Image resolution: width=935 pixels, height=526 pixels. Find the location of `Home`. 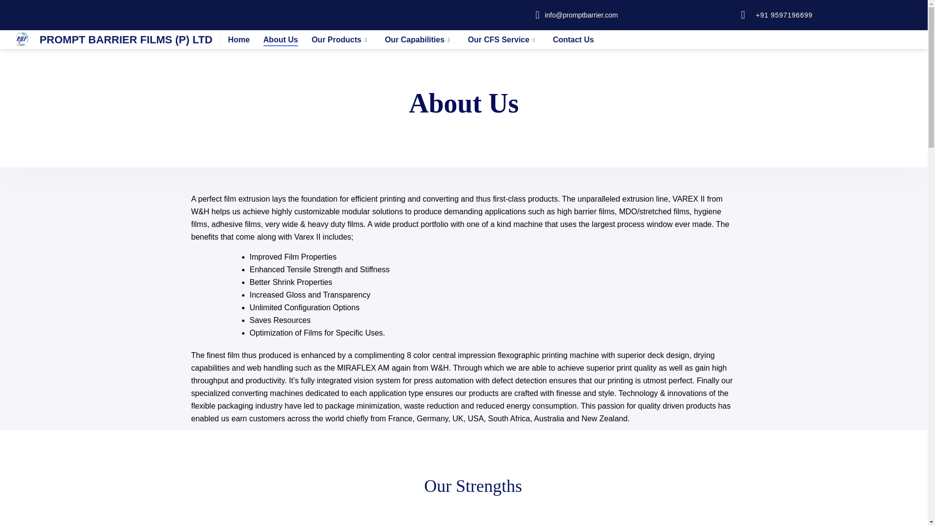

Home is located at coordinates (239, 40).